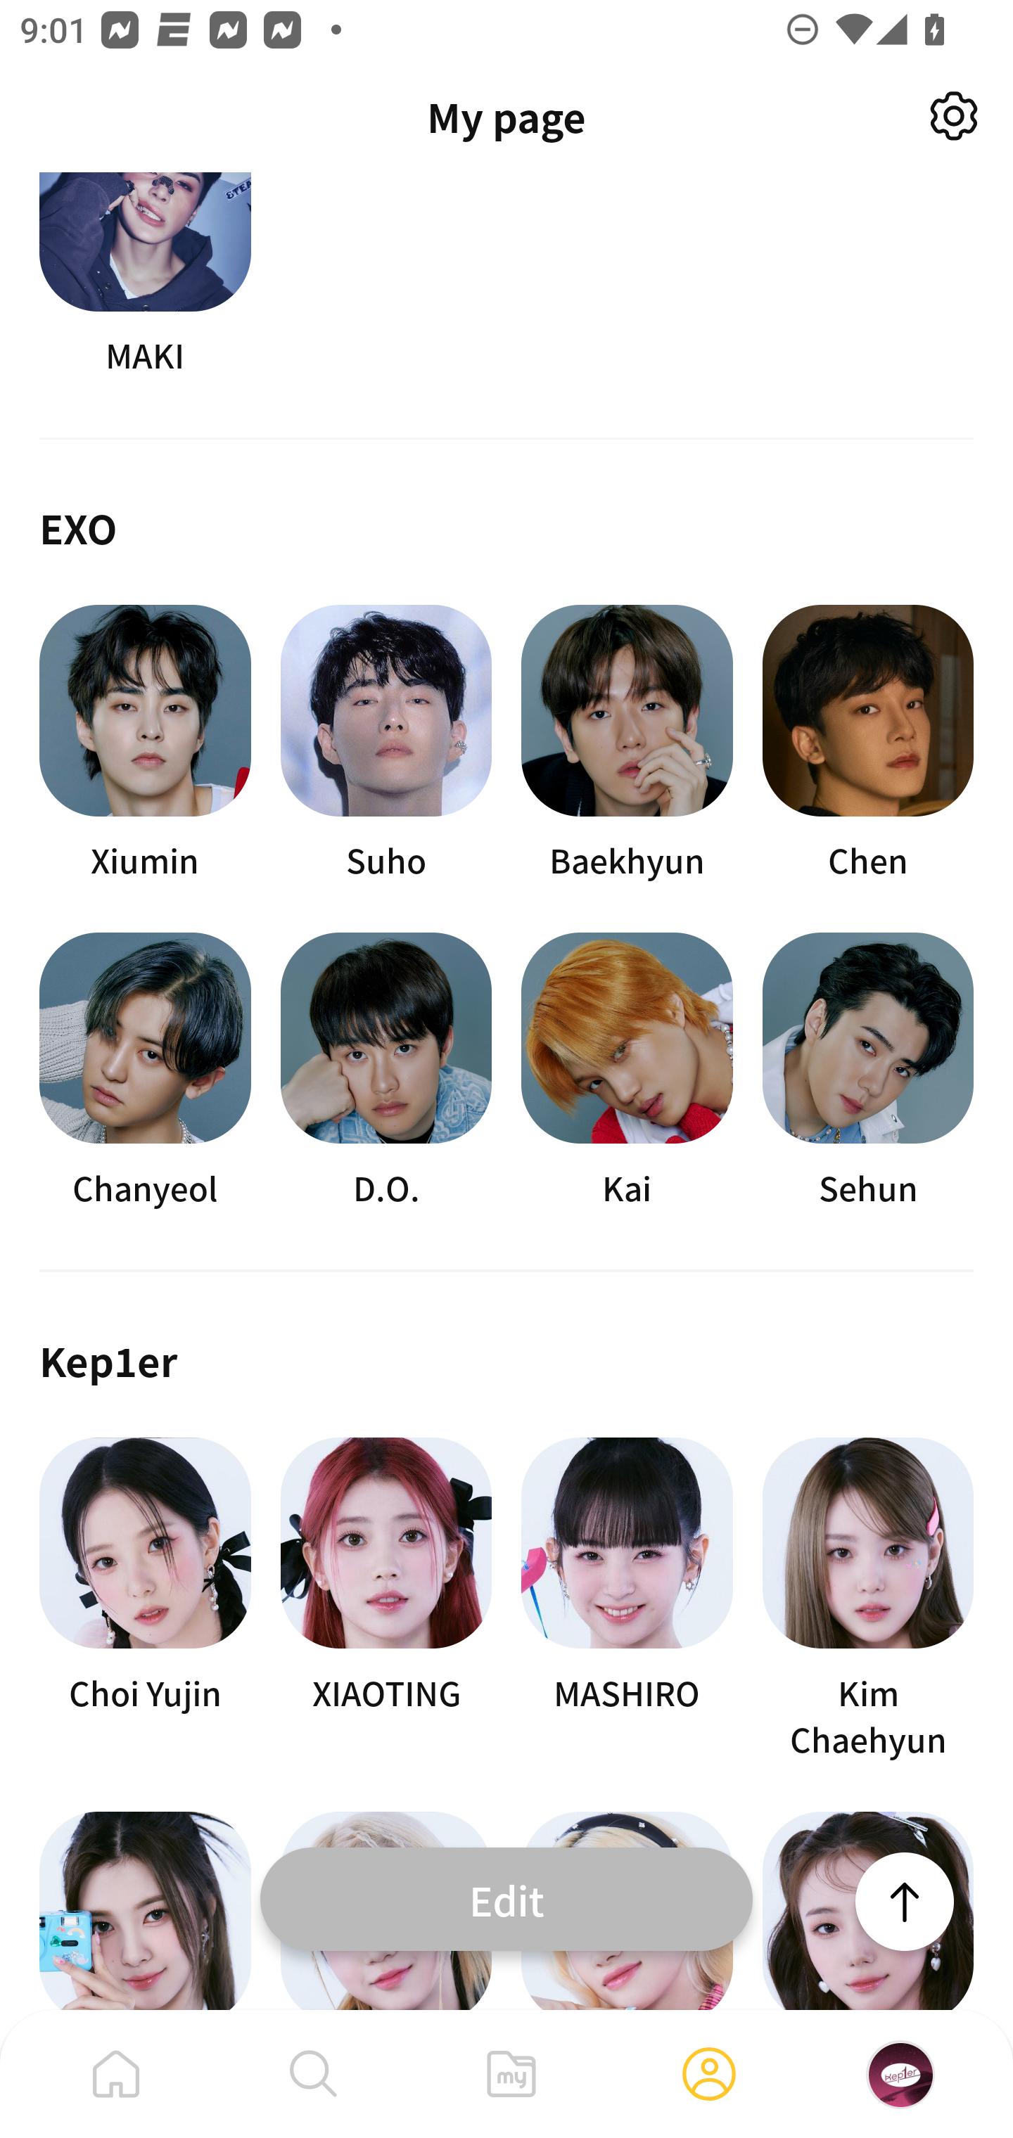 This screenshot has width=1013, height=2138. Describe the element at coordinates (145, 744) in the screenshot. I see `Xiumin` at that location.